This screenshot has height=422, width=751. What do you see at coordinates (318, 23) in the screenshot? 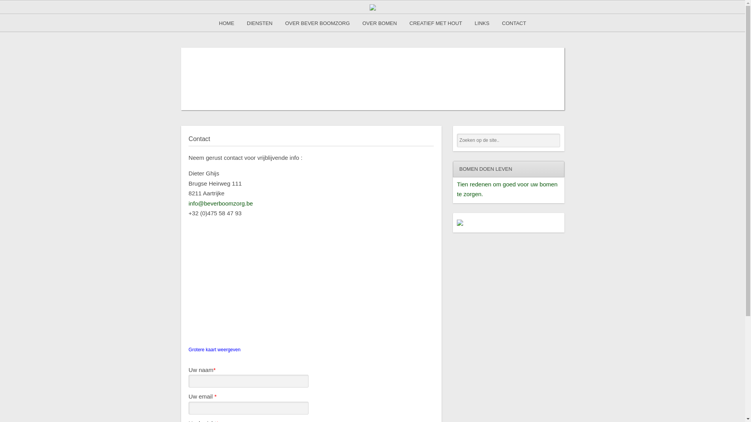
I see `OVER BEVER BOOMZORG` at bounding box center [318, 23].